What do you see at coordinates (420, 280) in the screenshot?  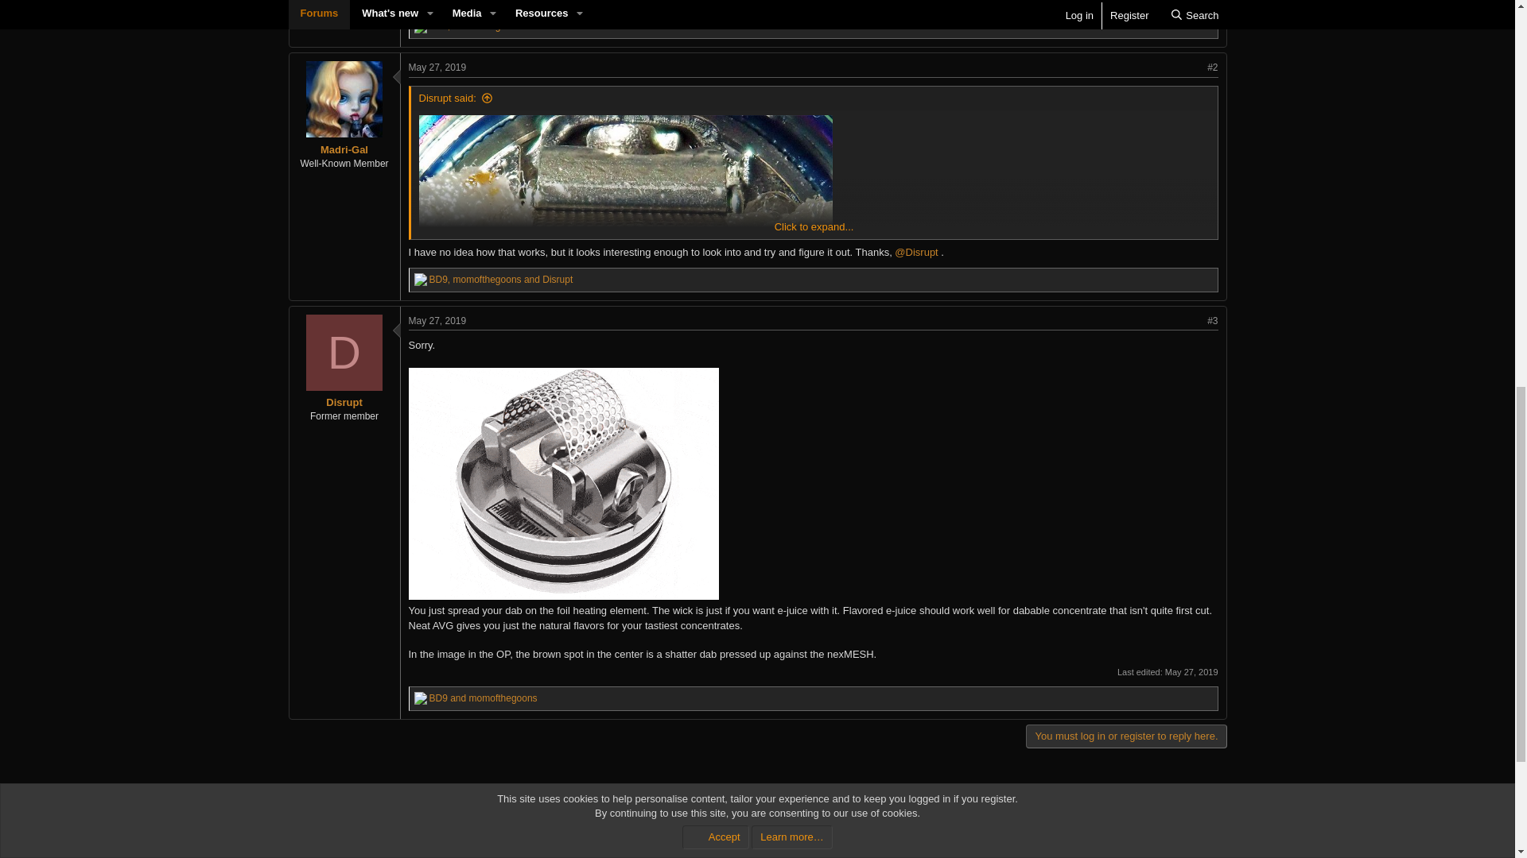 I see `Like` at bounding box center [420, 280].